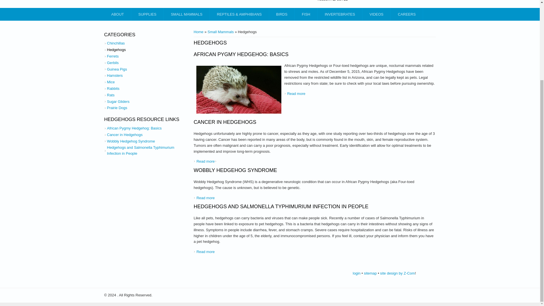 The image size is (544, 306). I want to click on SMALL MAMMALS, so click(187, 14).